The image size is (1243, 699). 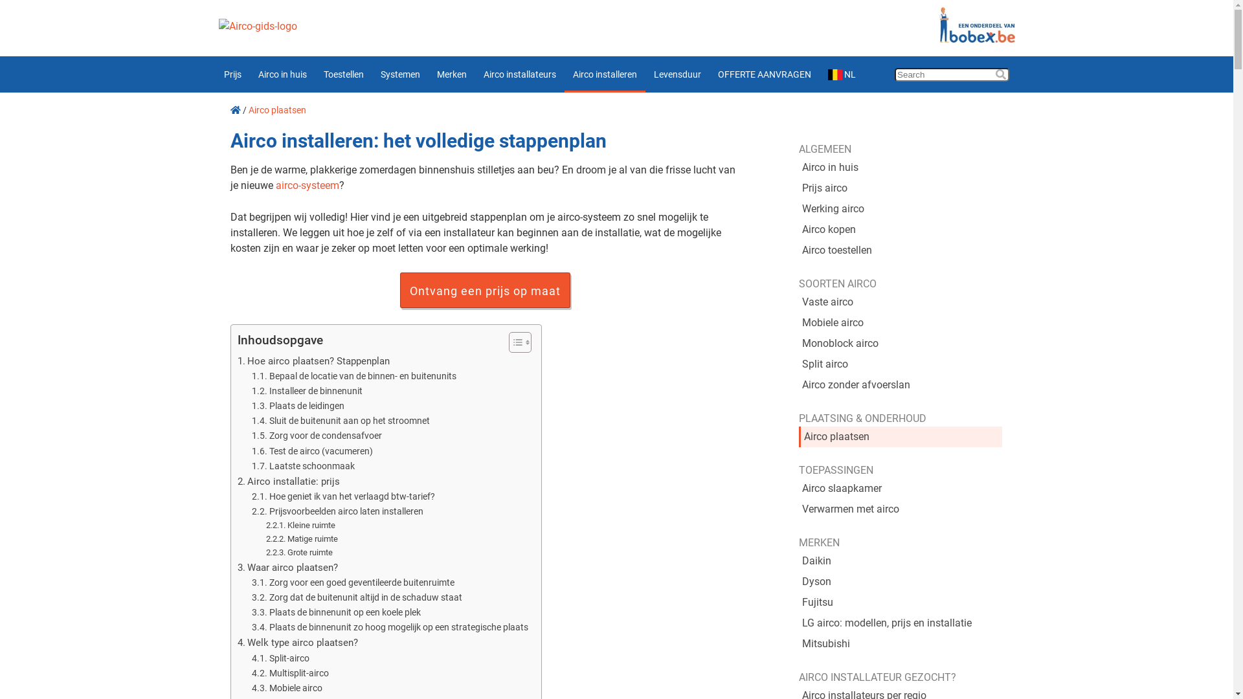 I want to click on Bepaal de locatie van de binnen- en buitenunits , so click(x=355, y=377).